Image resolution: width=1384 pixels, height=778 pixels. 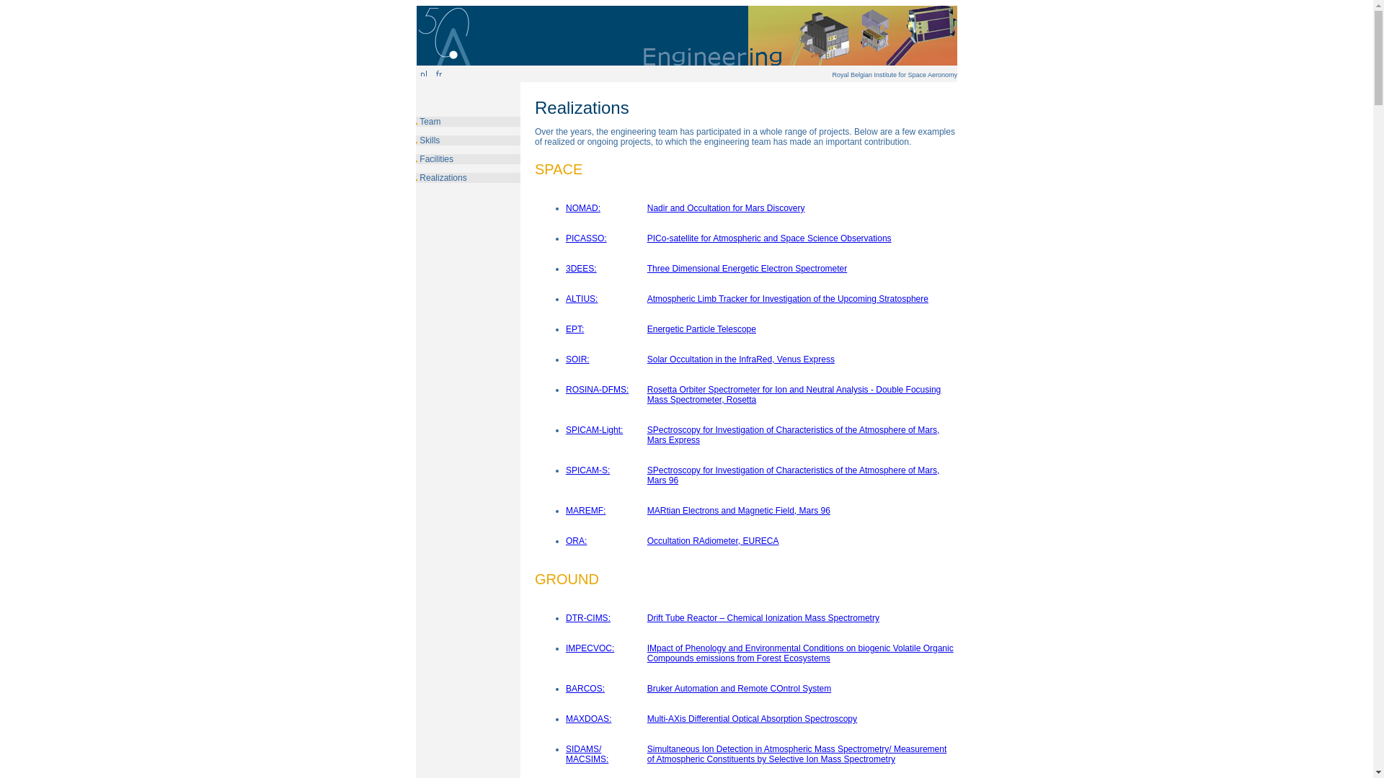 What do you see at coordinates (577, 541) in the screenshot?
I see `ORA:` at bounding box center [577, 541].